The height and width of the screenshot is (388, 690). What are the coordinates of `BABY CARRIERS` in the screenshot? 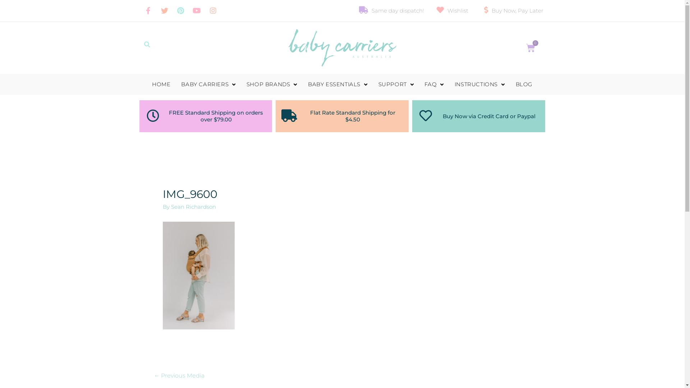 It's located at (208, 84).